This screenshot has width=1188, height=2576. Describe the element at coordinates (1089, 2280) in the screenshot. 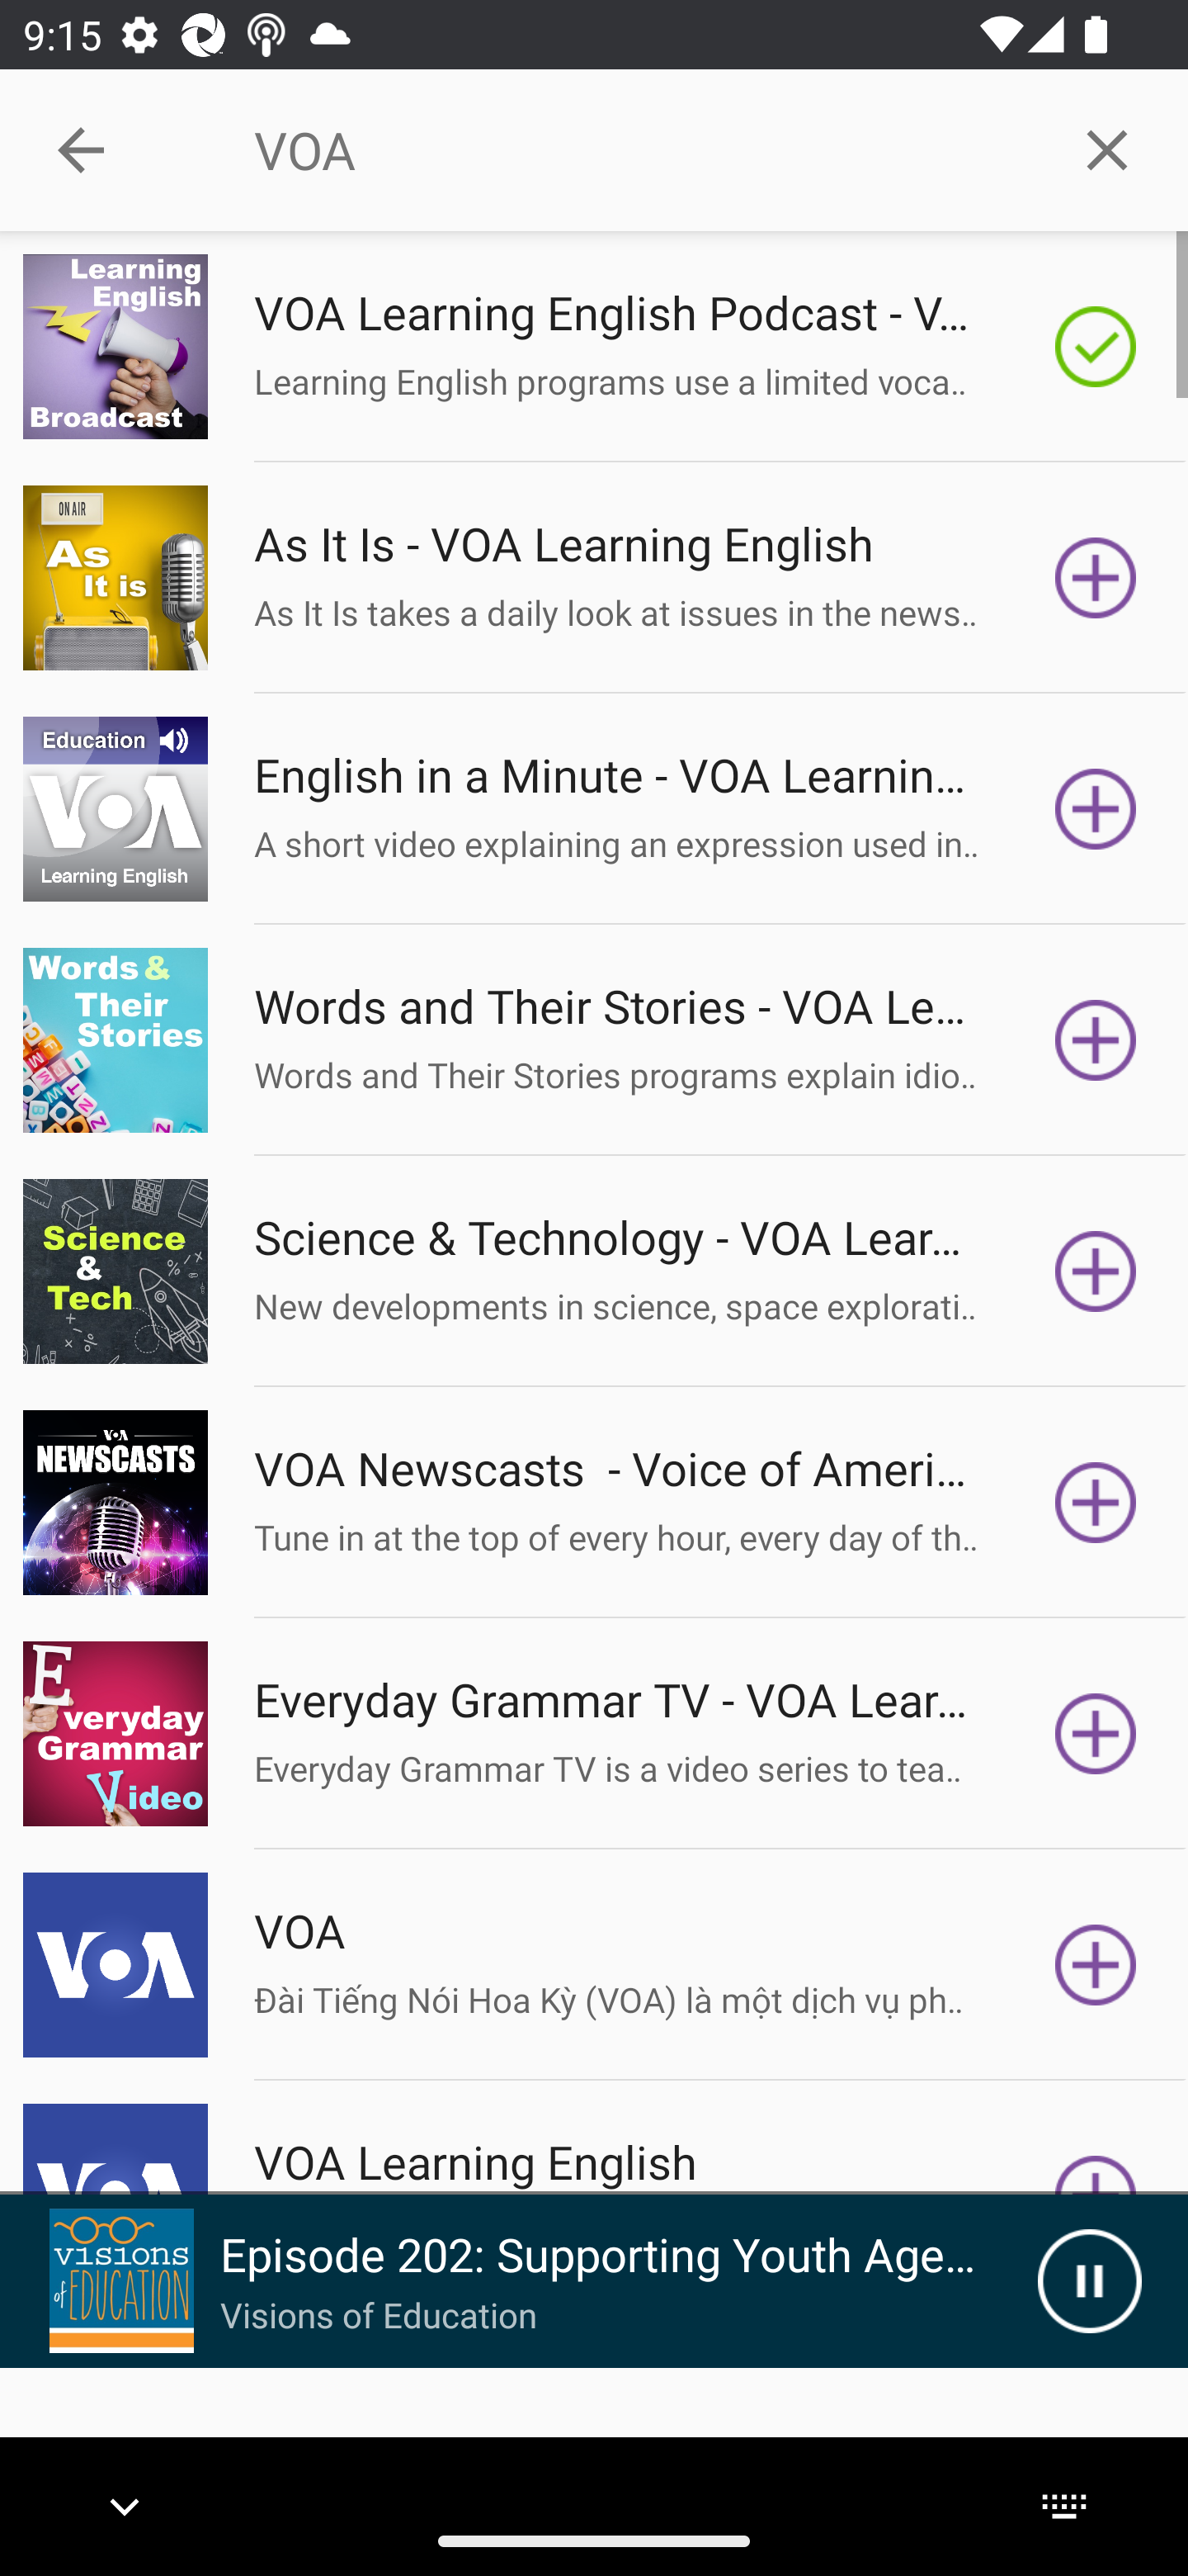

I see `Pause` at that location.